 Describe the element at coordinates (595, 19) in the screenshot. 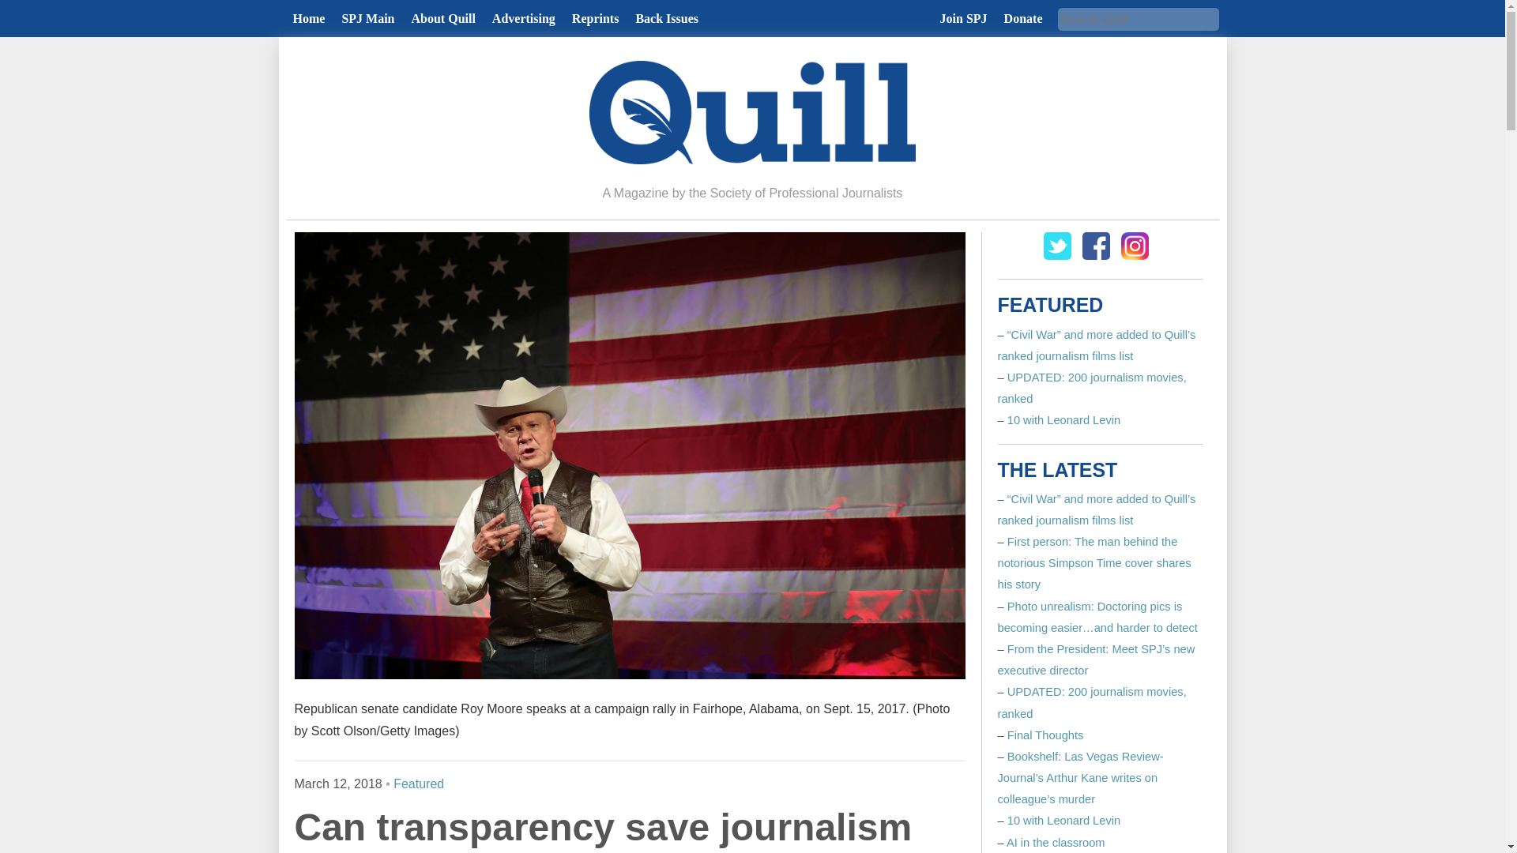

I see `Reprints` at that location.